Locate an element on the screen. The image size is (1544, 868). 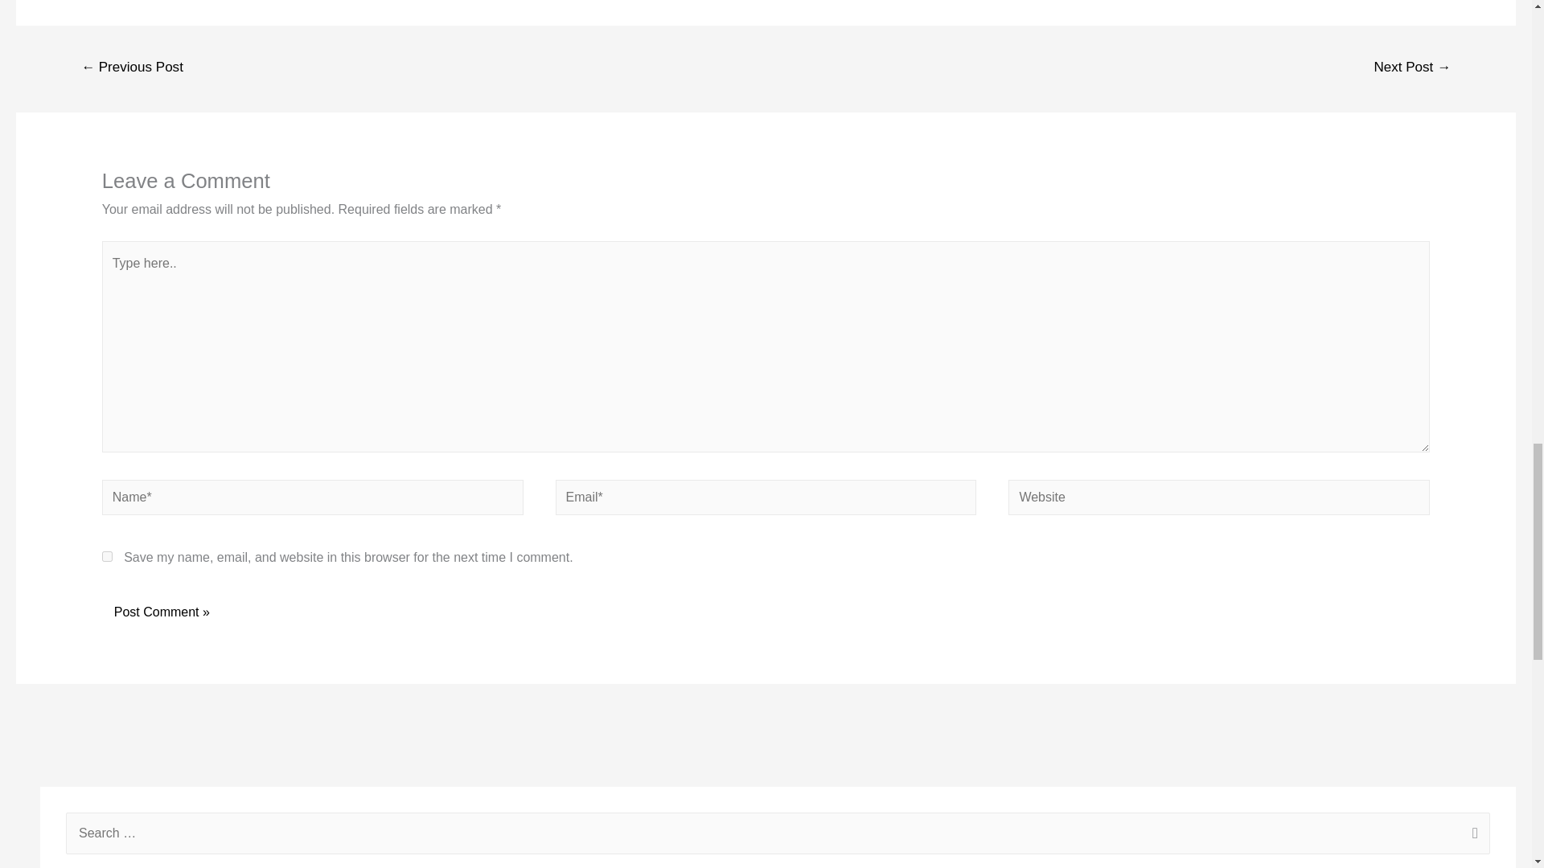
yes is located at coordinates (107, 556).